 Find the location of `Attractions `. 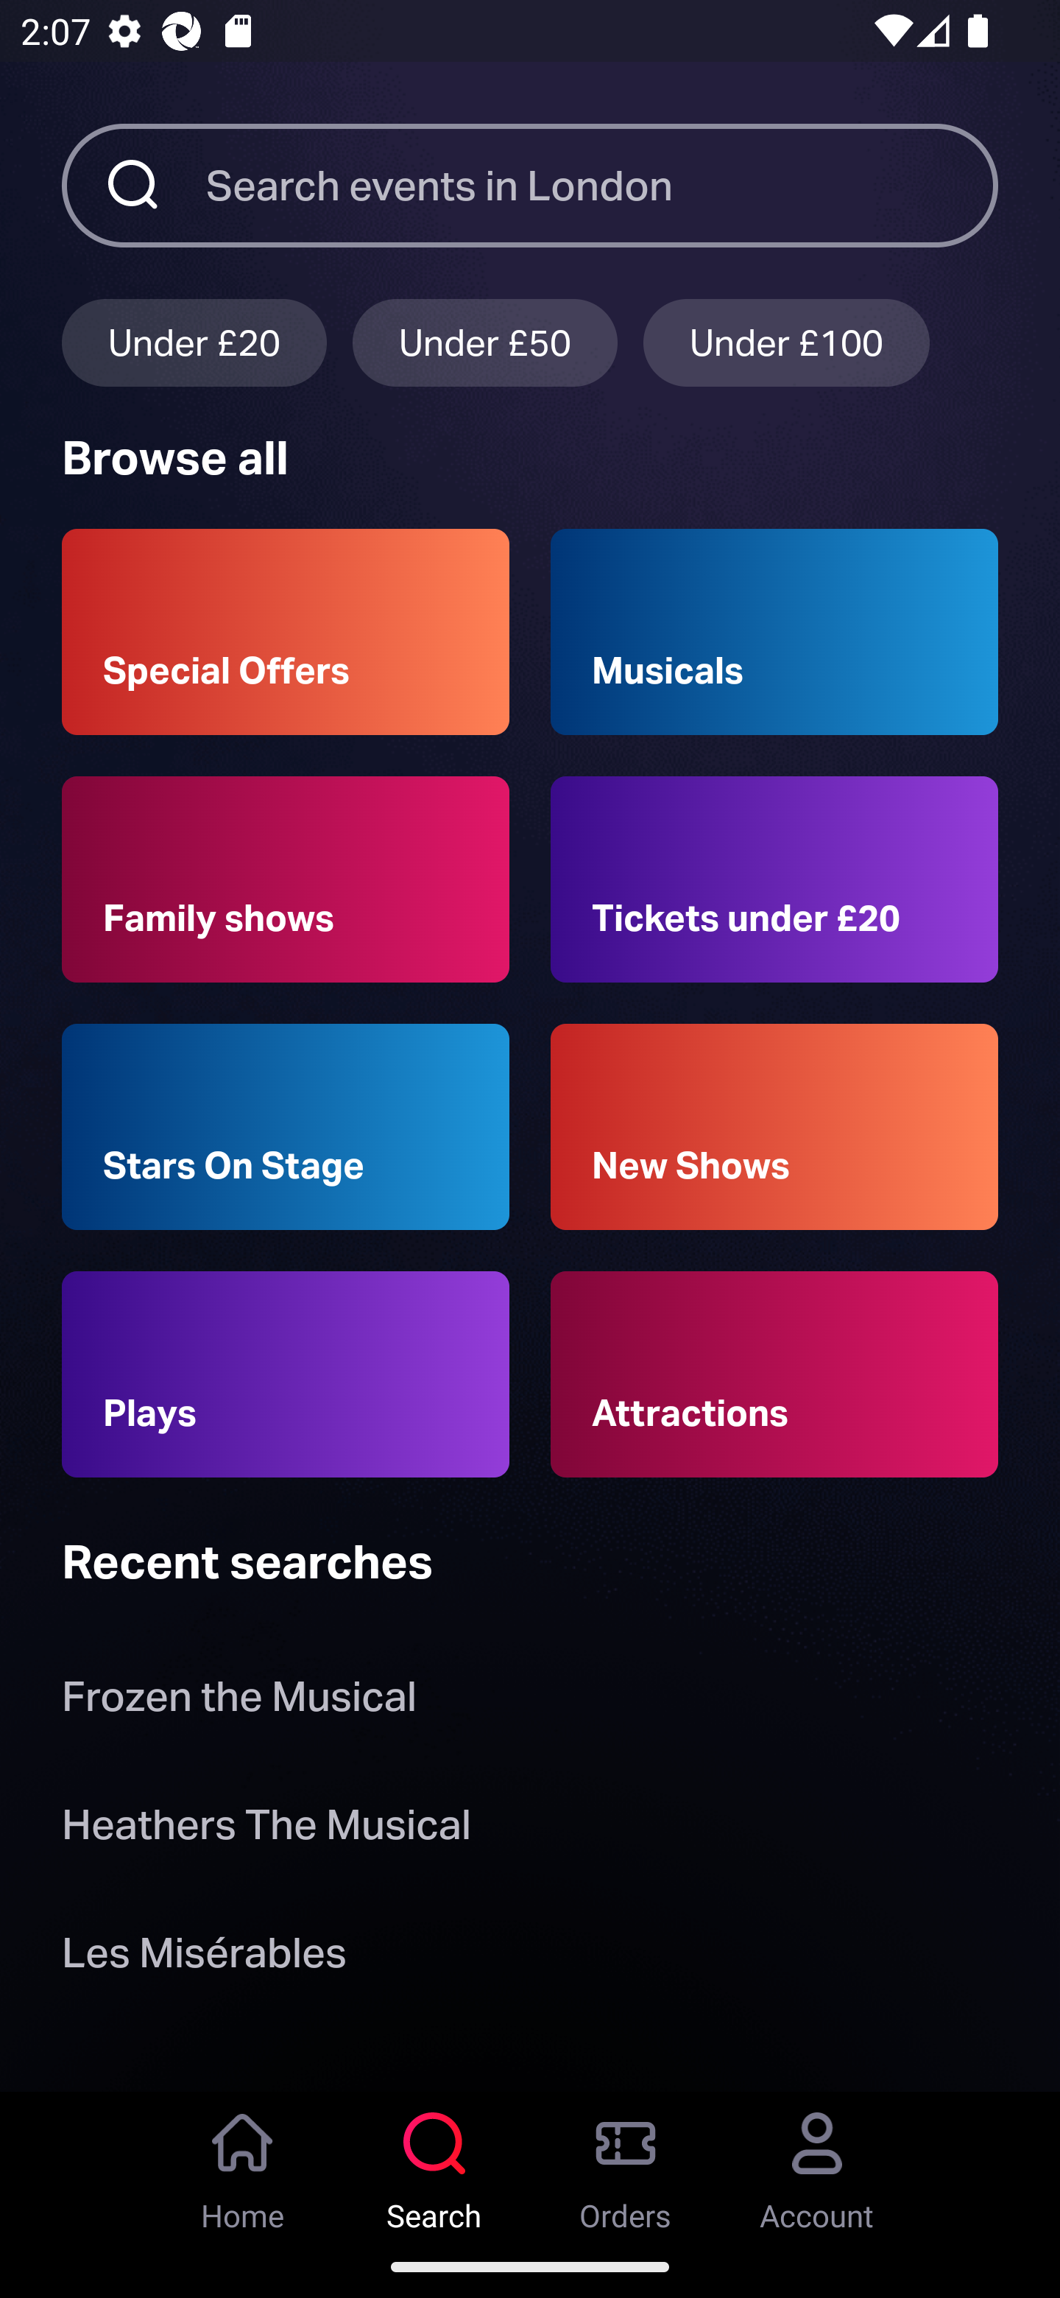

Attractions  is located at coordinates (774, 1374).